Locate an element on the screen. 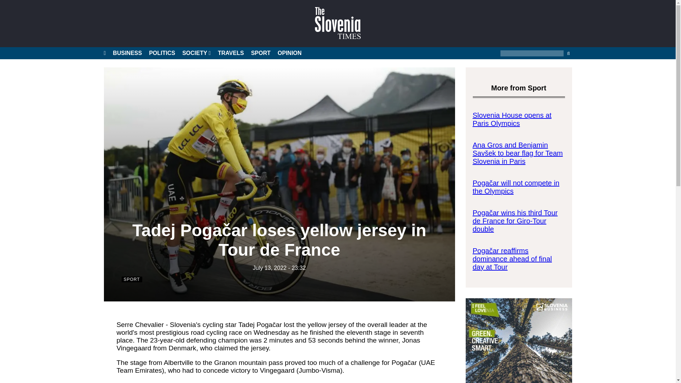 The height and width of the screenshot is (383, 681). BUSINESS is located at coordinates (127, 53).